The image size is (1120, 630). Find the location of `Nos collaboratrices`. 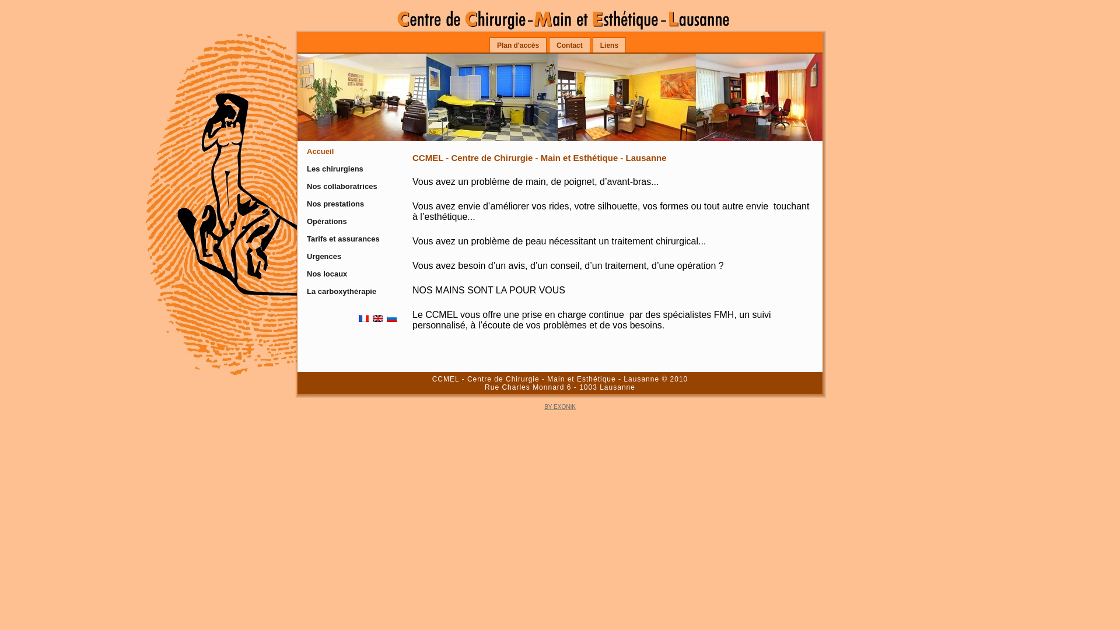

Nos collaboratrices is located at coordinates (350, 187).